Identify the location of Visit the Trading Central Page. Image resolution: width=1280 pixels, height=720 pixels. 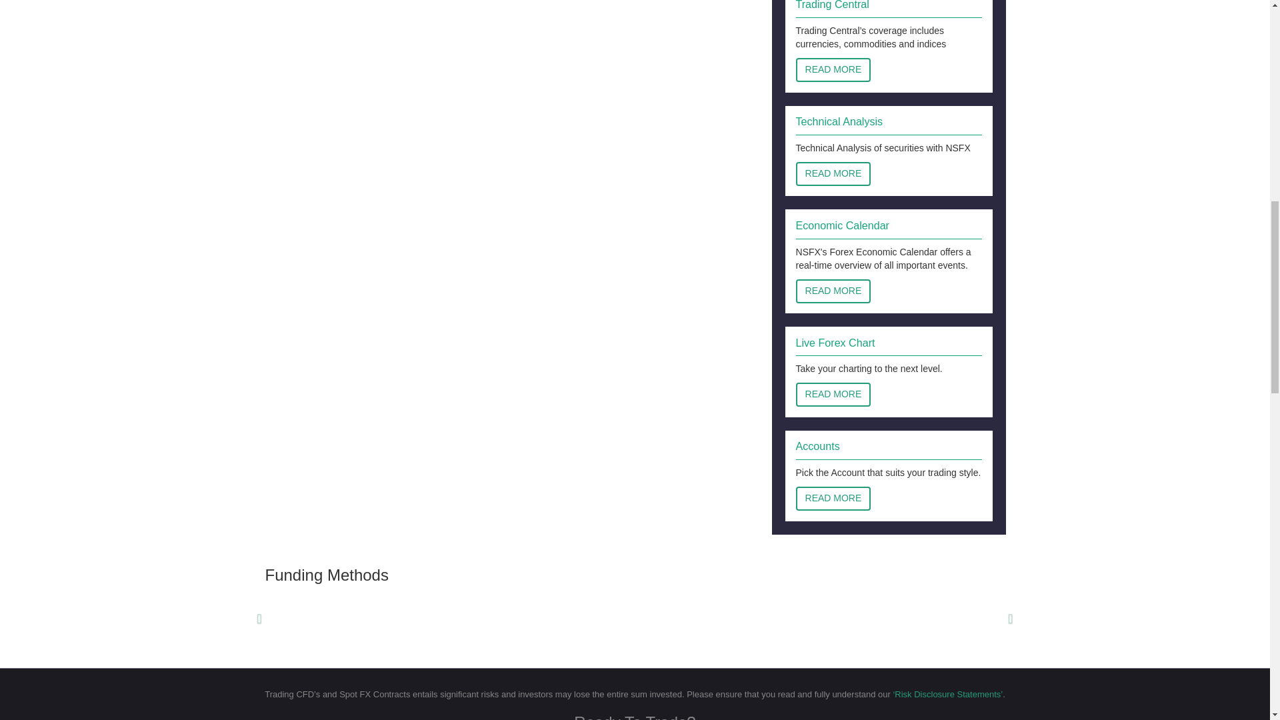
(833, 70).